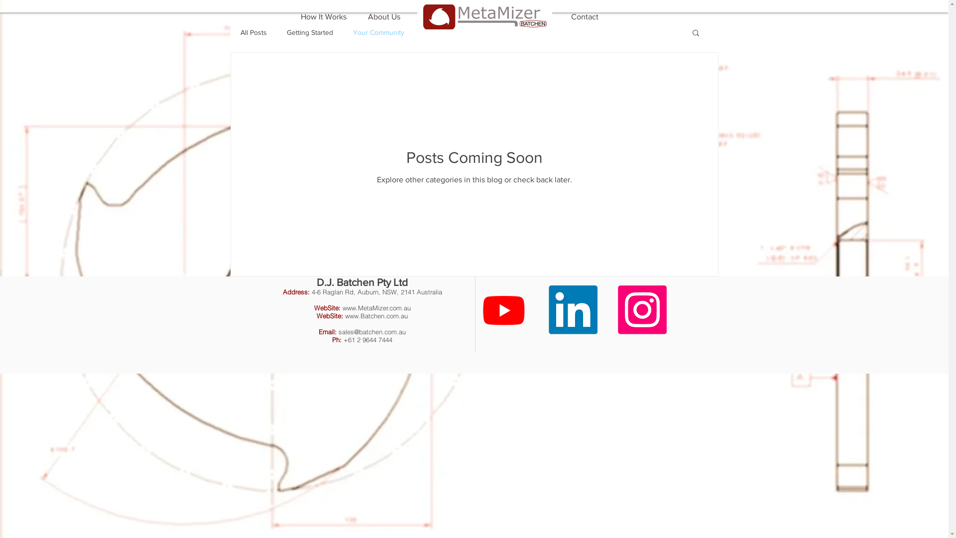  Describe the element at coordinates (323, 17) in the screenshot. I see `How It Works` at that location.